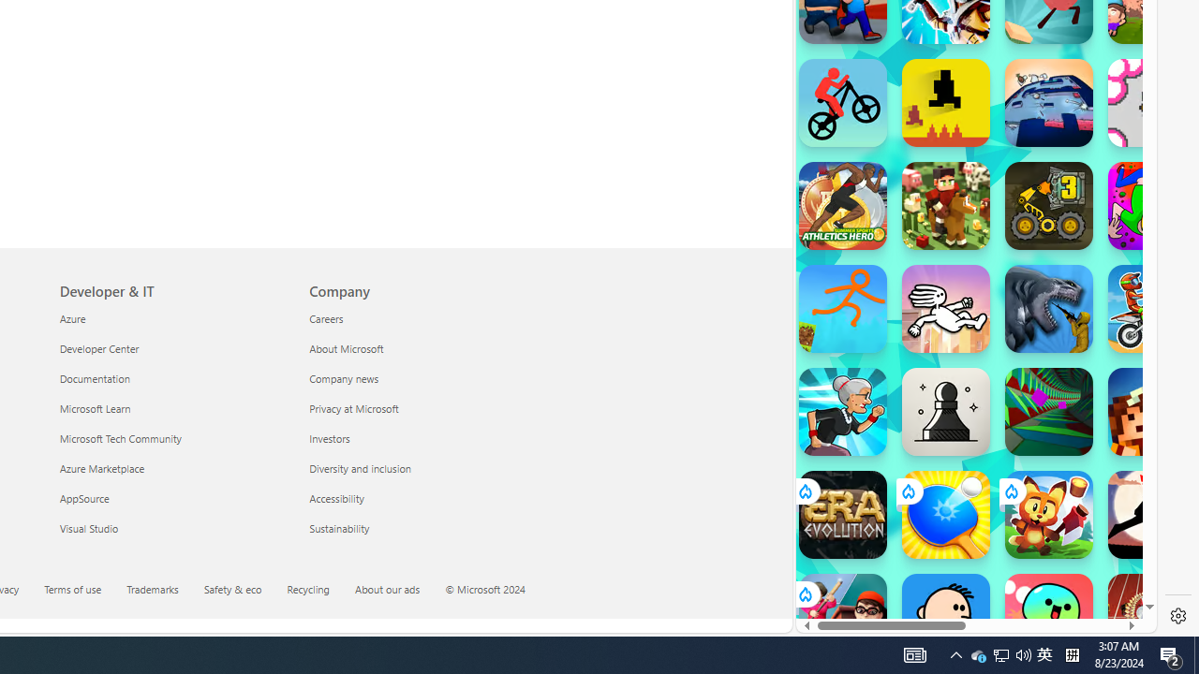 The height and width of the screenshot is (674, 1199). What do you see at coordinates (946, 103) in the screenshot?
I see `Level Devil` at bounding box center [946, 103].